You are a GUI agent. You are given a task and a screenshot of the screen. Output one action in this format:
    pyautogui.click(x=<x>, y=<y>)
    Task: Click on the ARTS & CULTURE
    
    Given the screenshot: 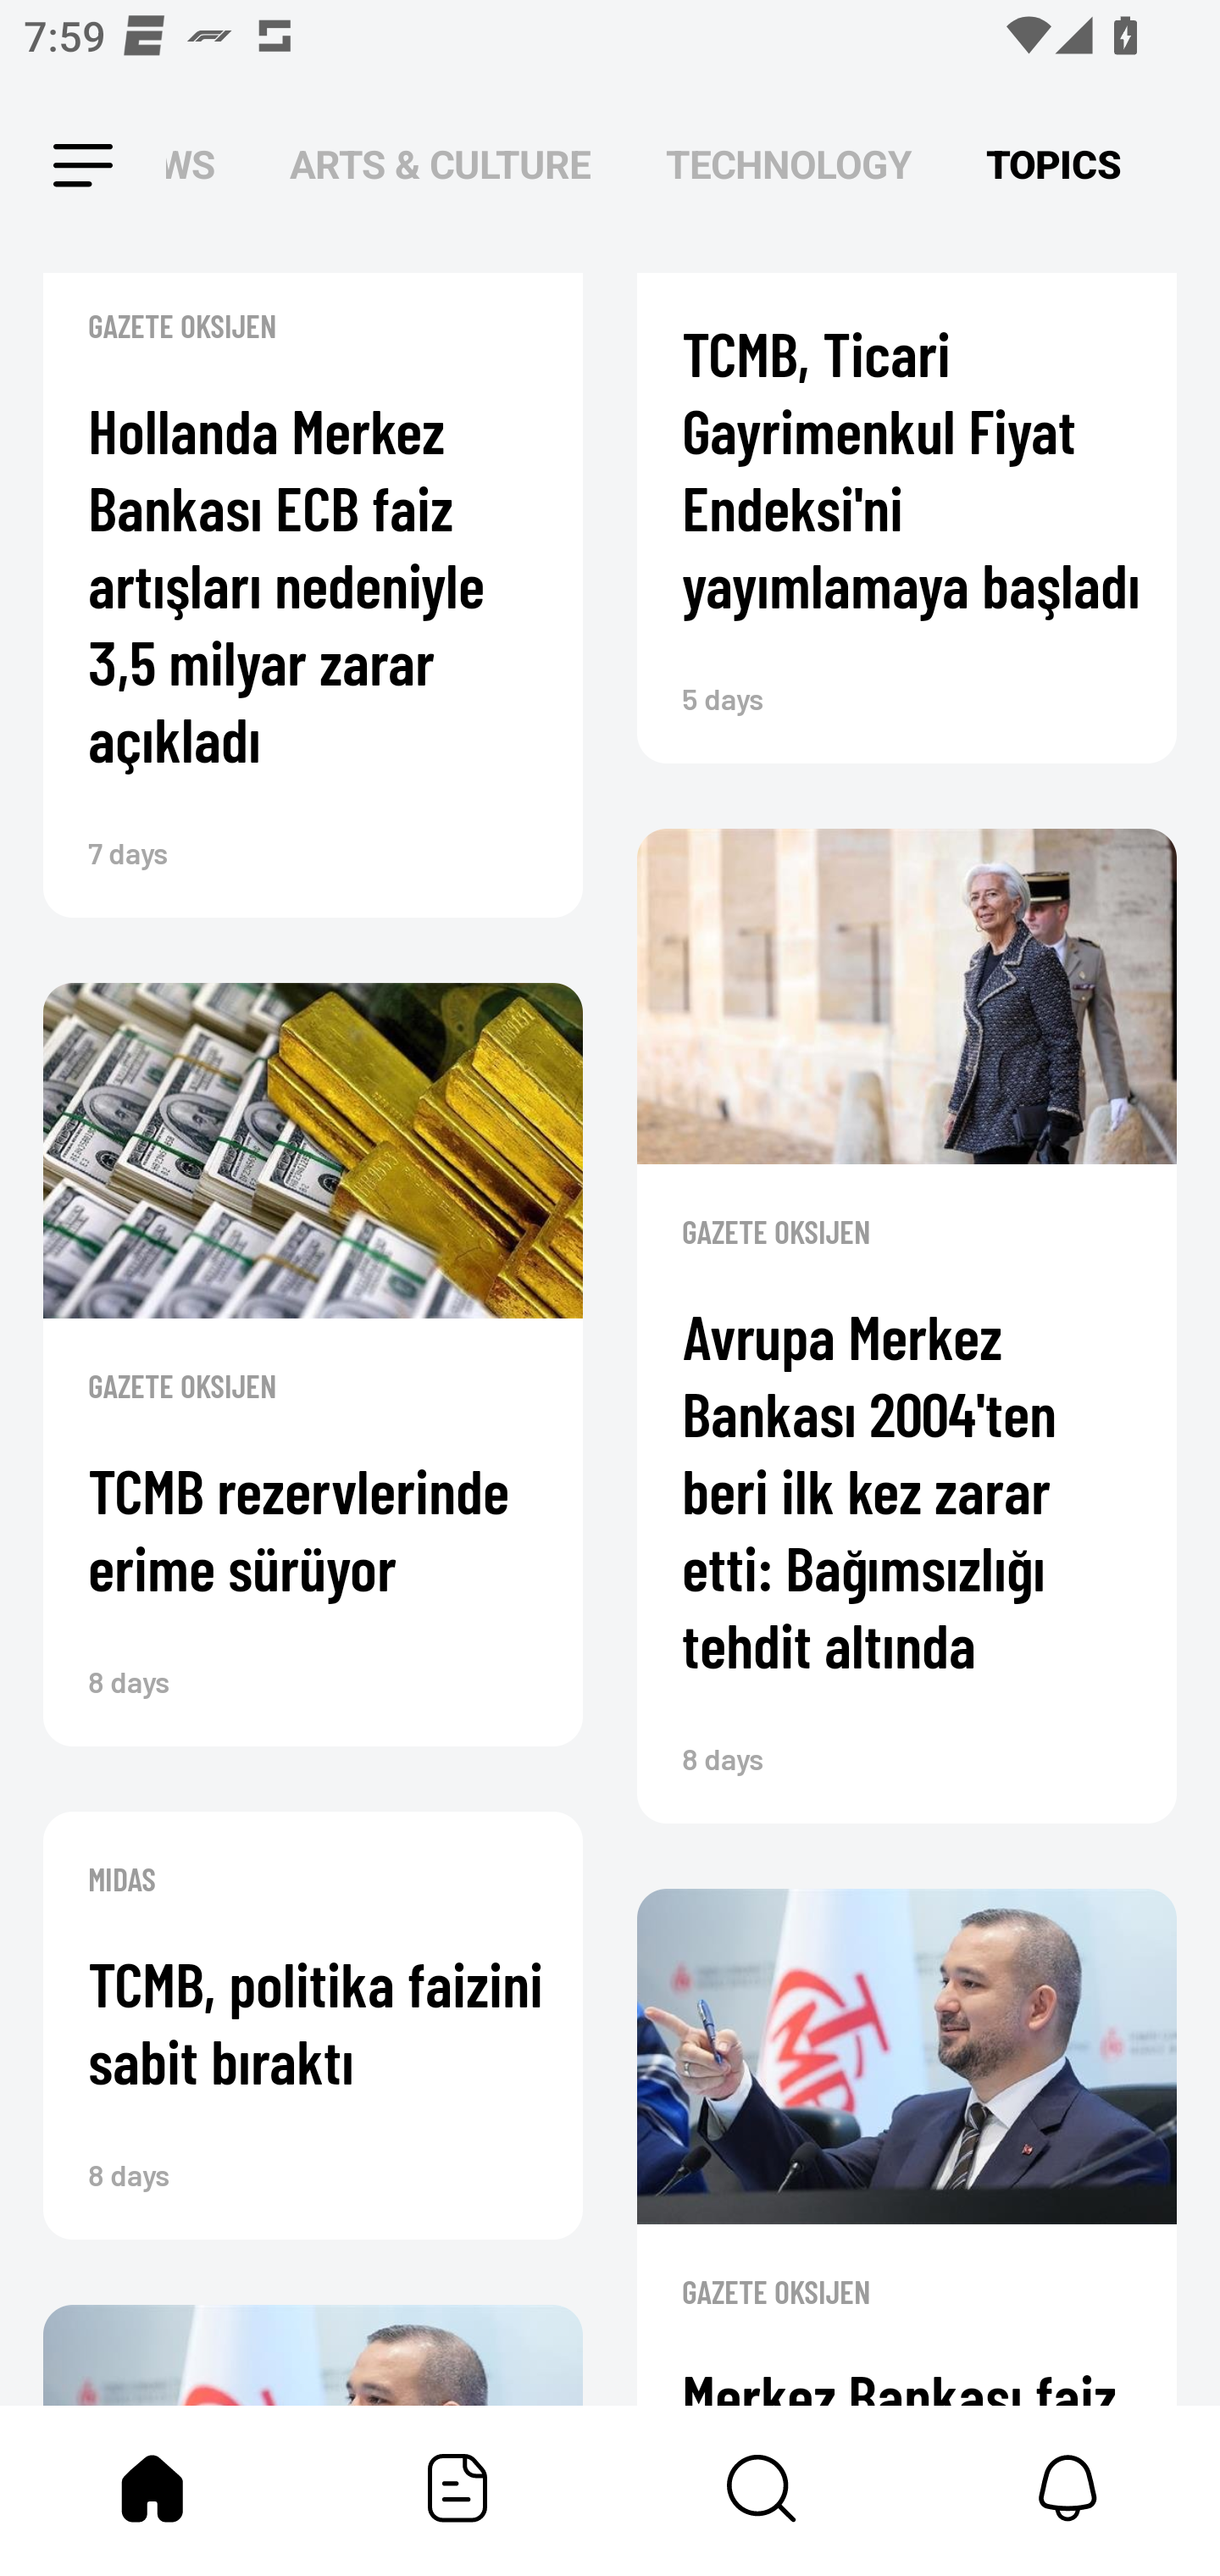 What is the action you would take?
    pyautogui.click(x=441, y=166)
    